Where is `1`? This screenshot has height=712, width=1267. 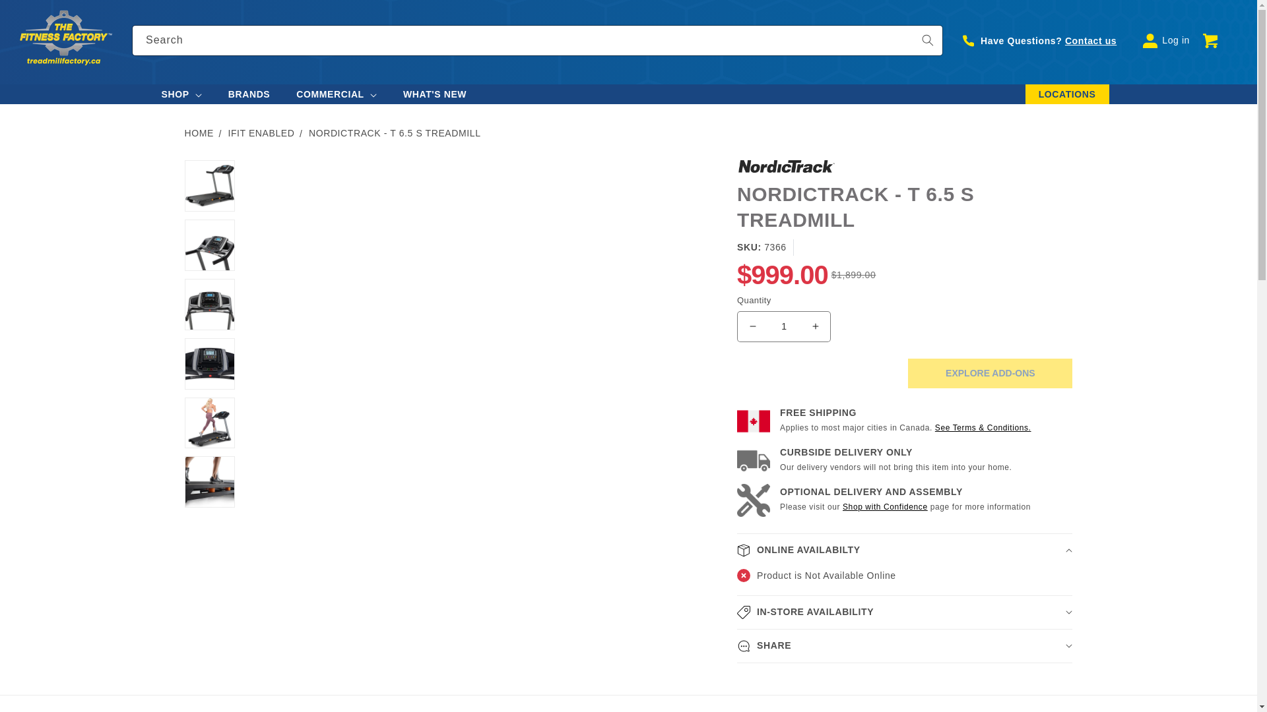 1 is located at coordinates (784, 326).